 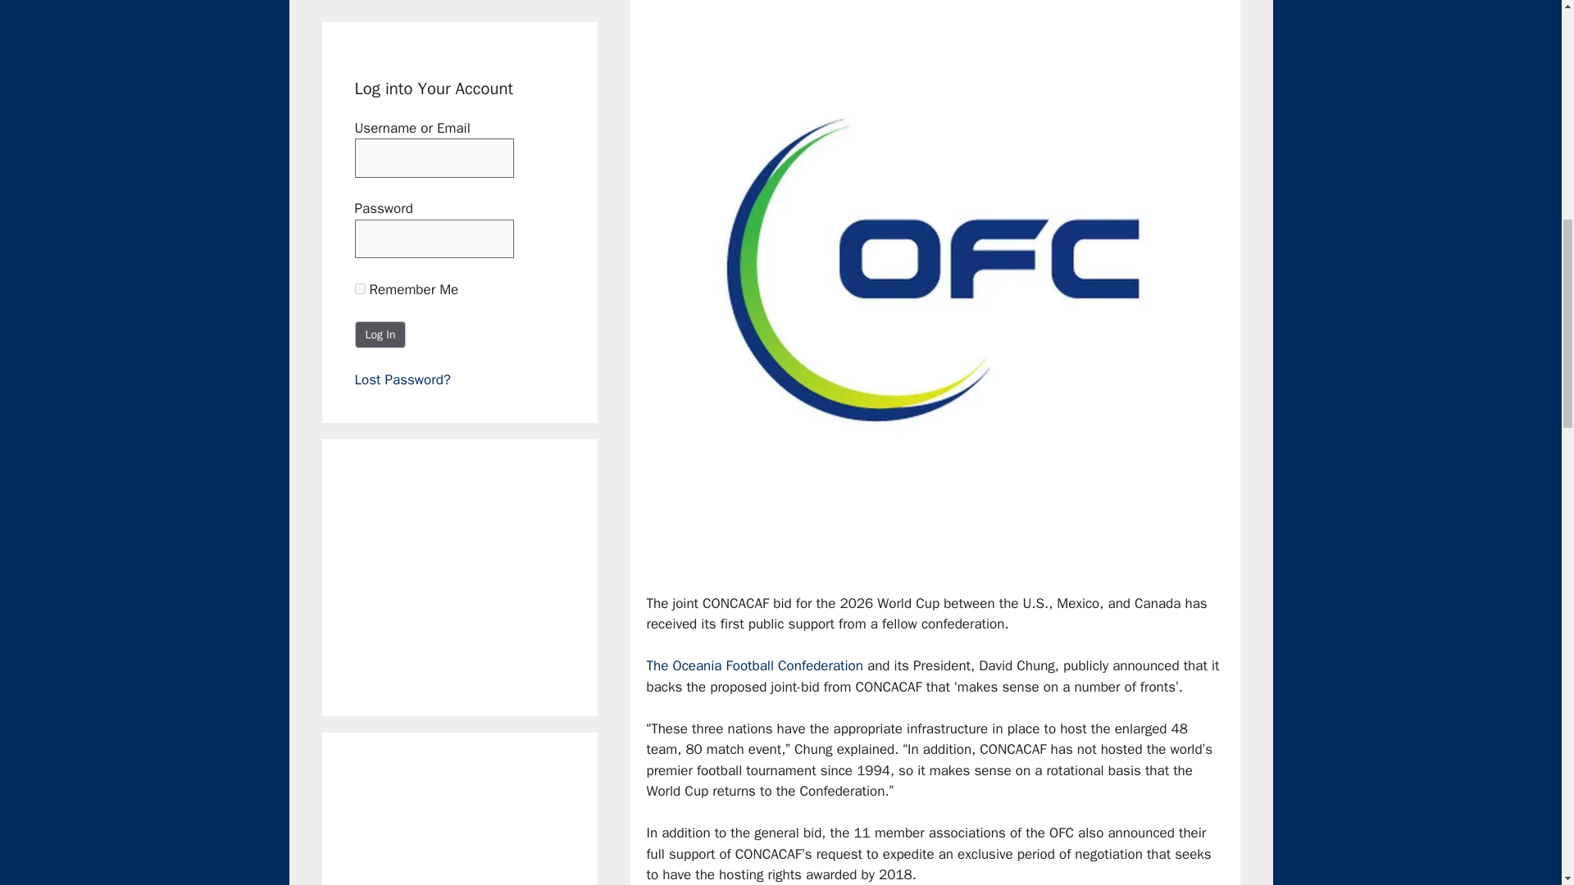 What do you see at coordinates (380, 334) in the screenshot?
I see `Log In` at bounding box center [380, 334].